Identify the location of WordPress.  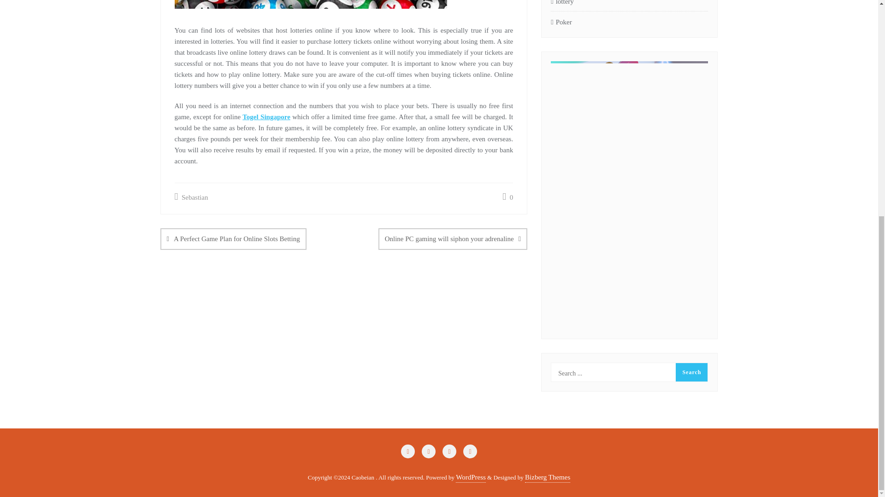
(471, 477).